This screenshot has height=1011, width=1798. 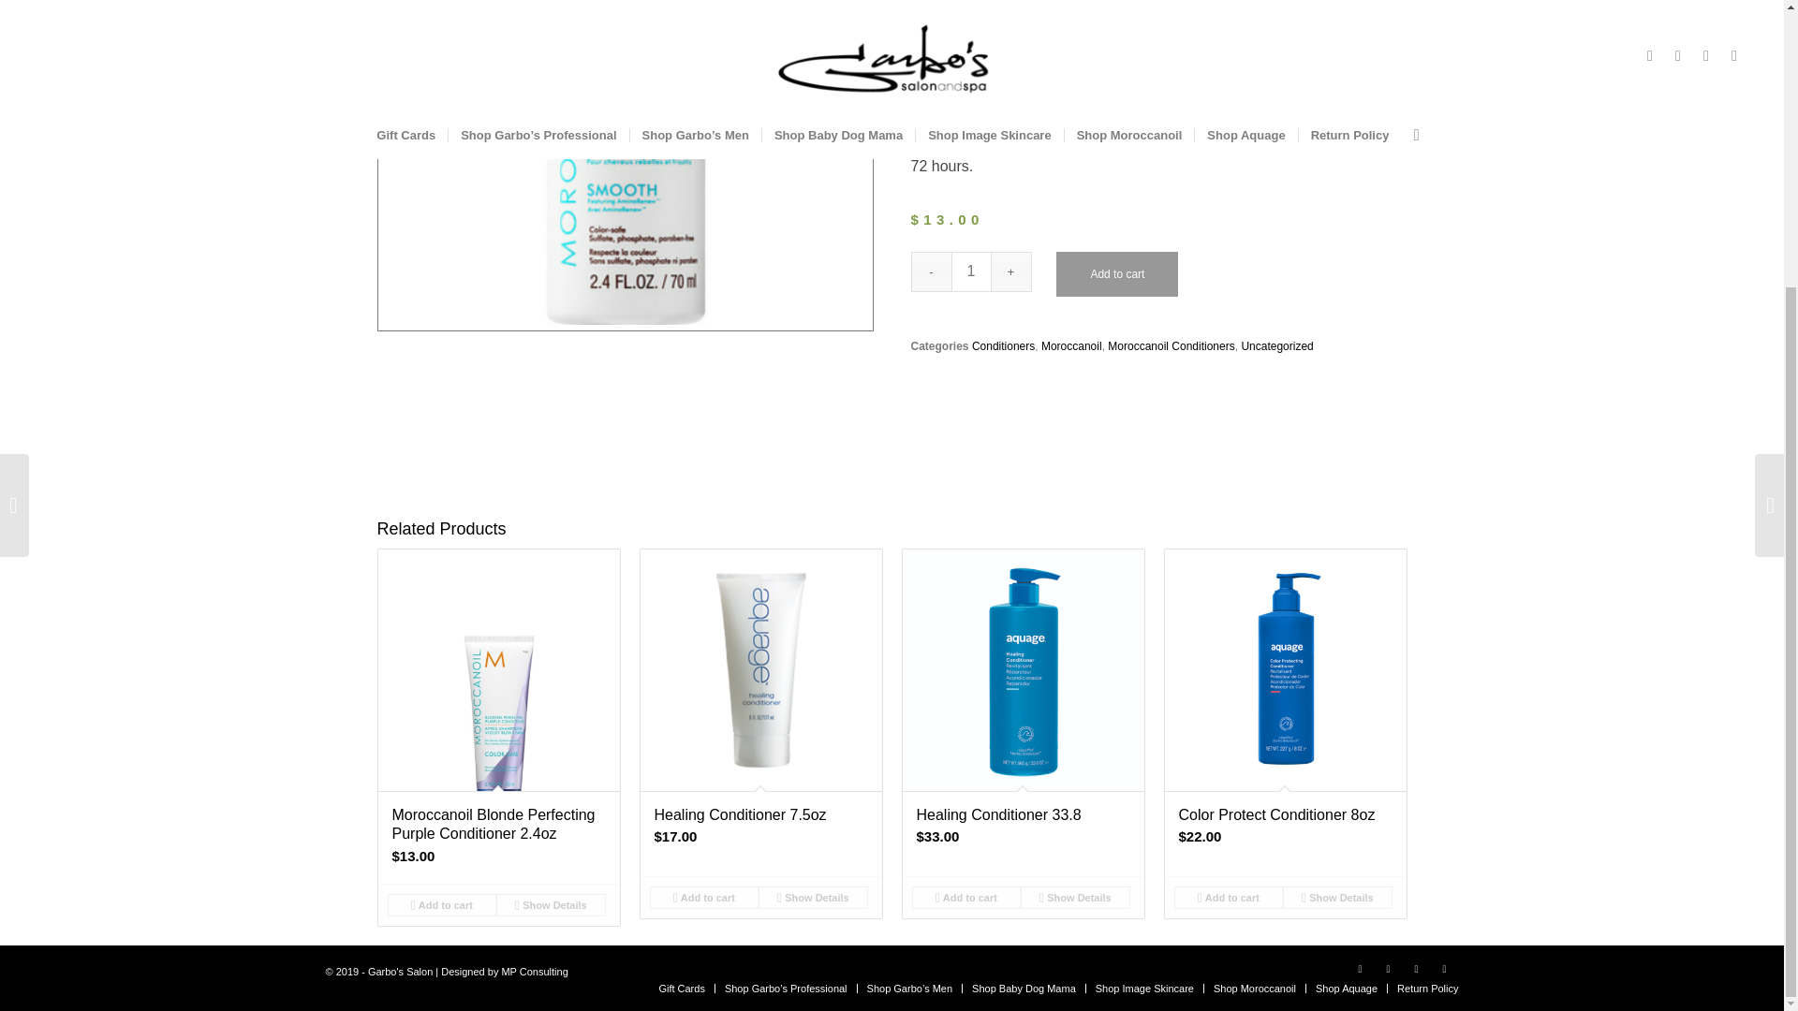 I want to click on Moroccanoil-smoothing-conditioner-2-4-oz-70-ml-800x800, so click(x=624, y=166).